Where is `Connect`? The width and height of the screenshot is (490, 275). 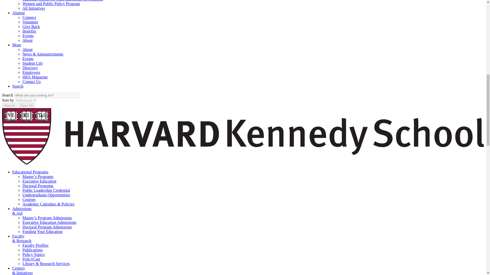
Connect is located at coordinates (29, 17).